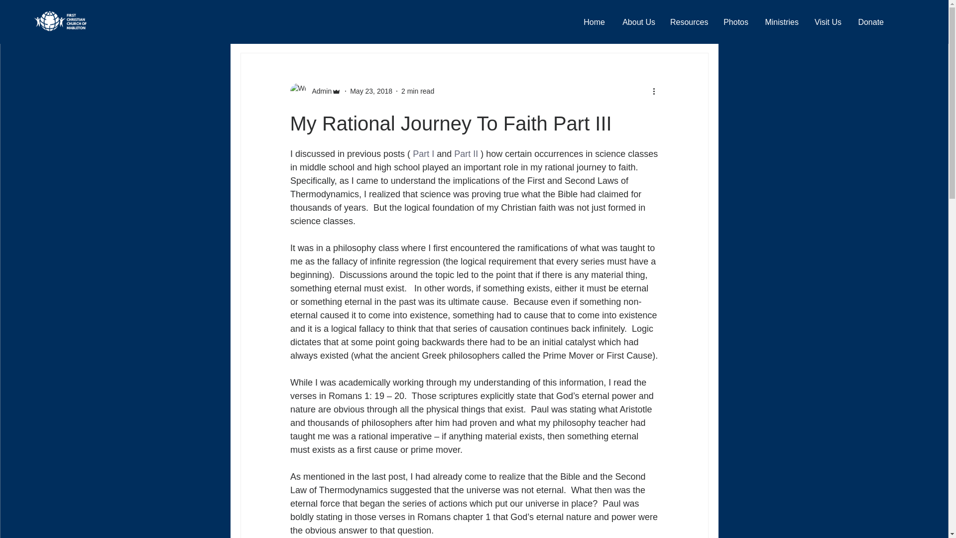 This screenshot has height=538, width=956. I want to click on Donate, so click(869, 22).